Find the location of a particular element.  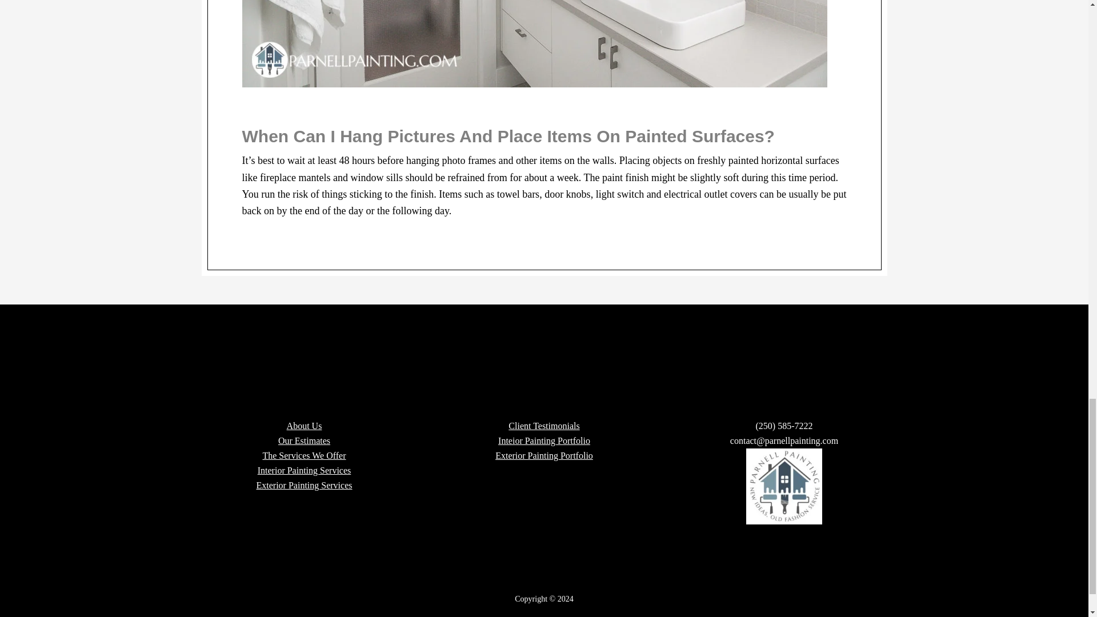

Our Estimates is located at coordinates (304, 440).